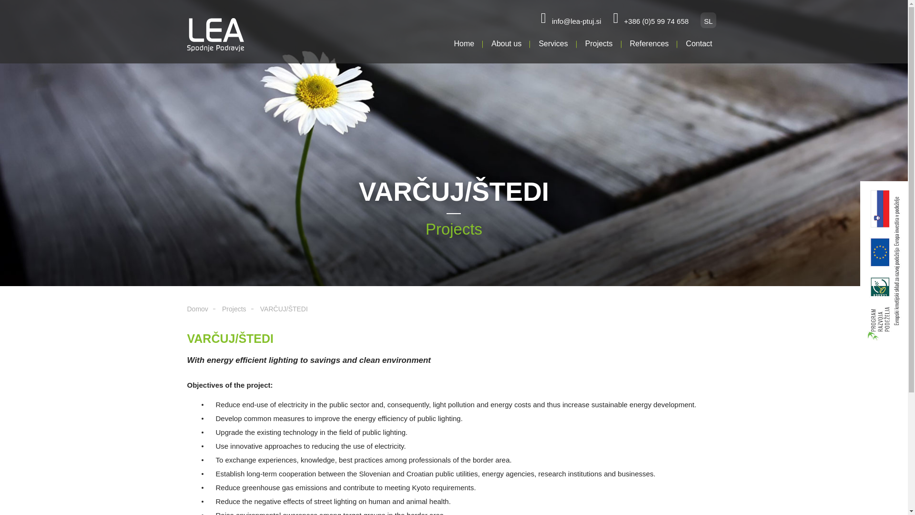  Describe the element at coordinates (506, 44) in the screenshot. I see `About us` at that location.